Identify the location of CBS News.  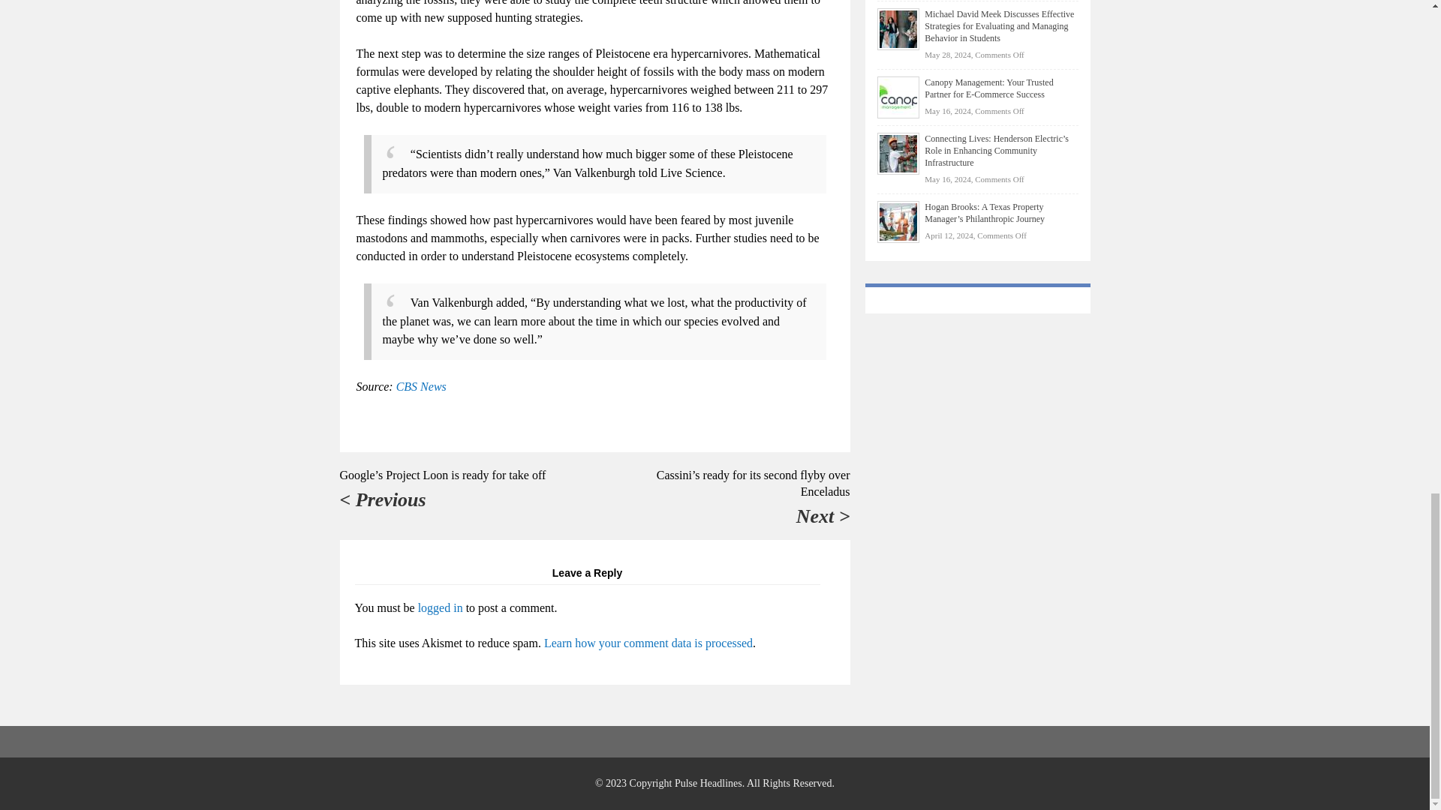
(422, 385).